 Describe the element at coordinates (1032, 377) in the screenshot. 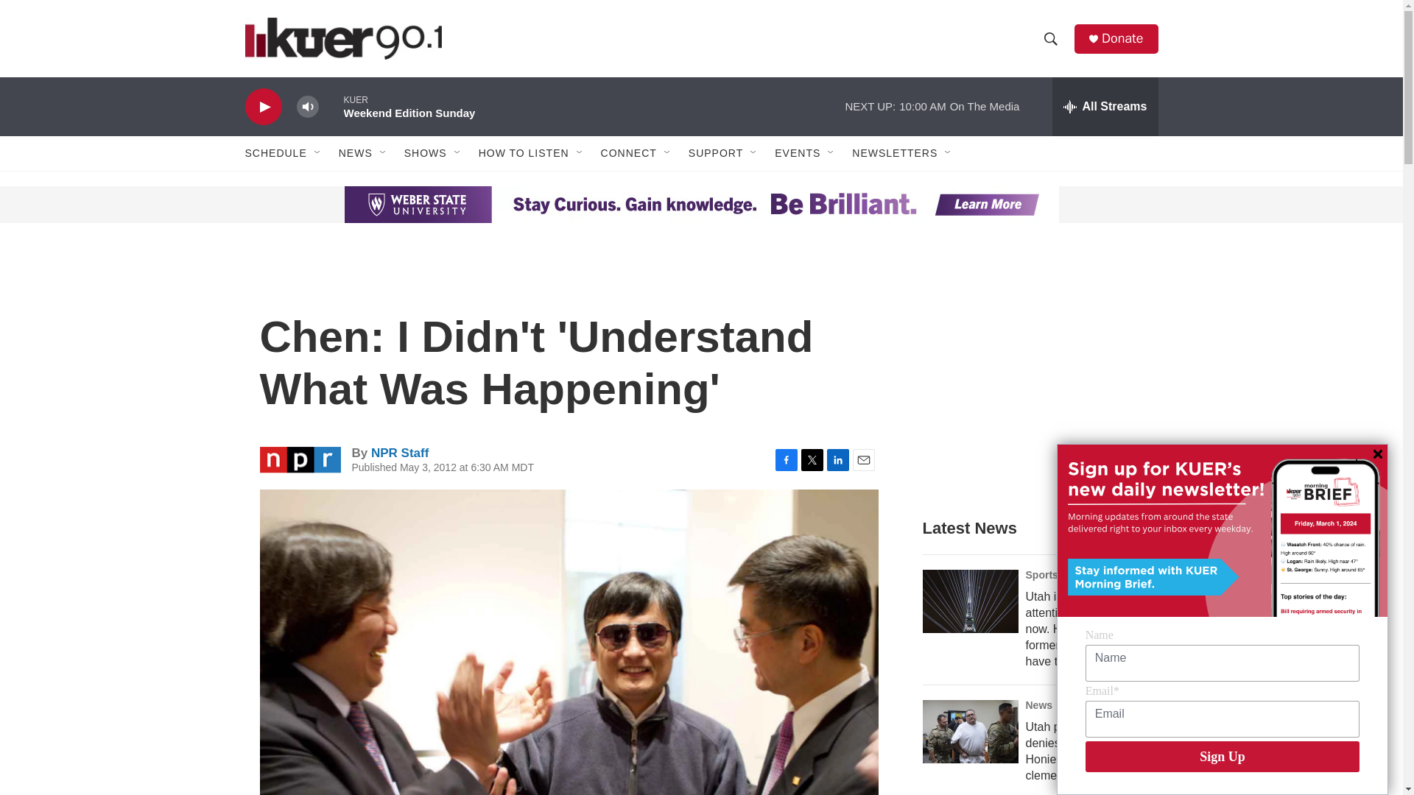

I see `3rd party ad content` at that location.